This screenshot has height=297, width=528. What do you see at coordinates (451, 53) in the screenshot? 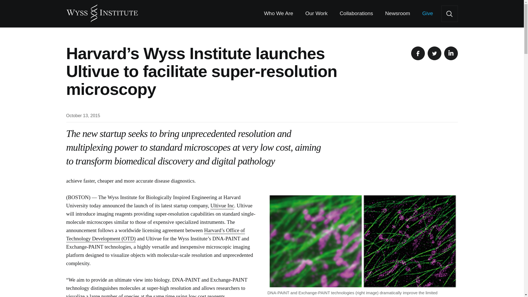
I see `Linked in` at bounding box center [451, 53].